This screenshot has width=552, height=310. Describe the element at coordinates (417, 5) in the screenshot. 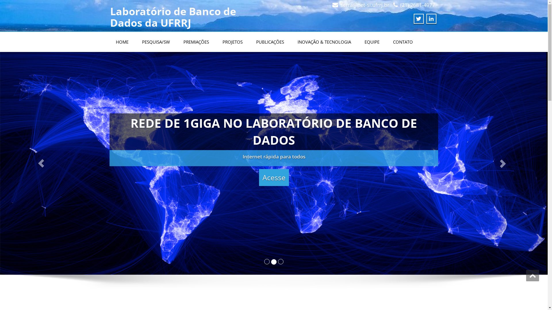

I see `(21) 2681-4977` at that location.